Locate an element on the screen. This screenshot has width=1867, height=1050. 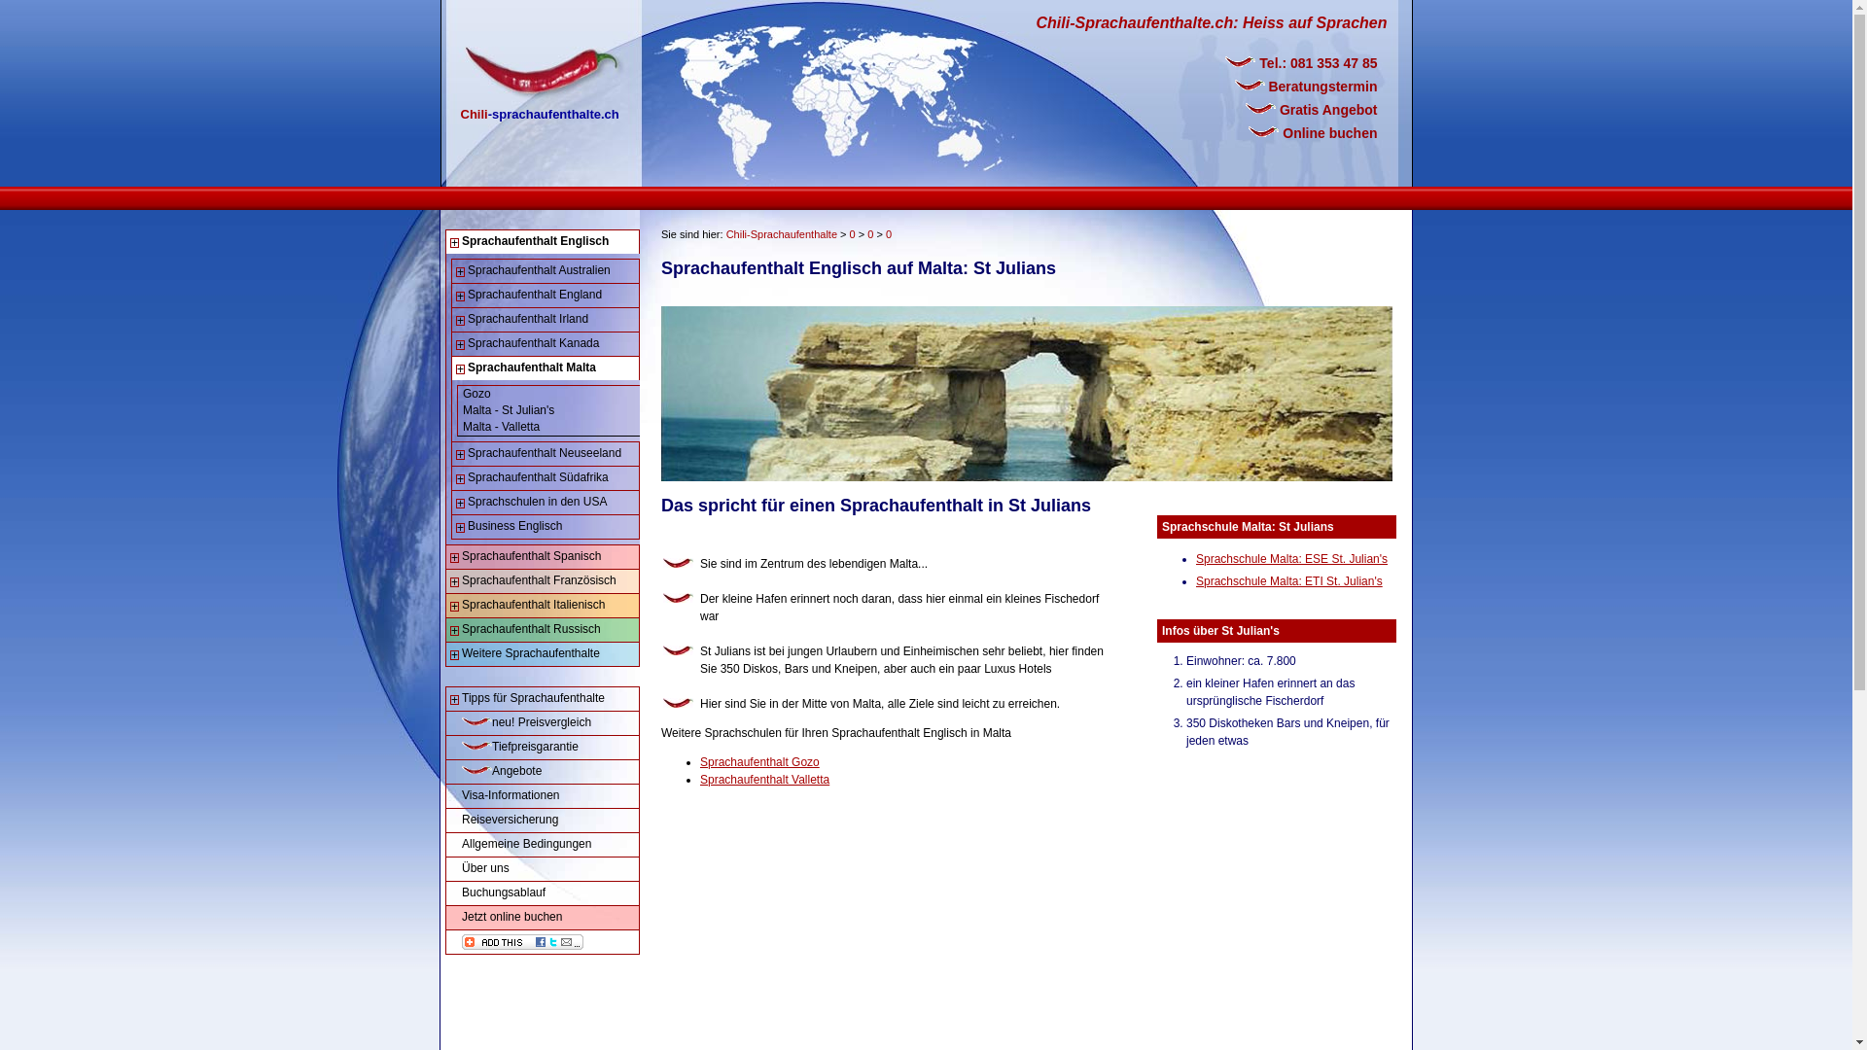
Sprachaufenthalt Spanisch is located at coordinates (543, 557).